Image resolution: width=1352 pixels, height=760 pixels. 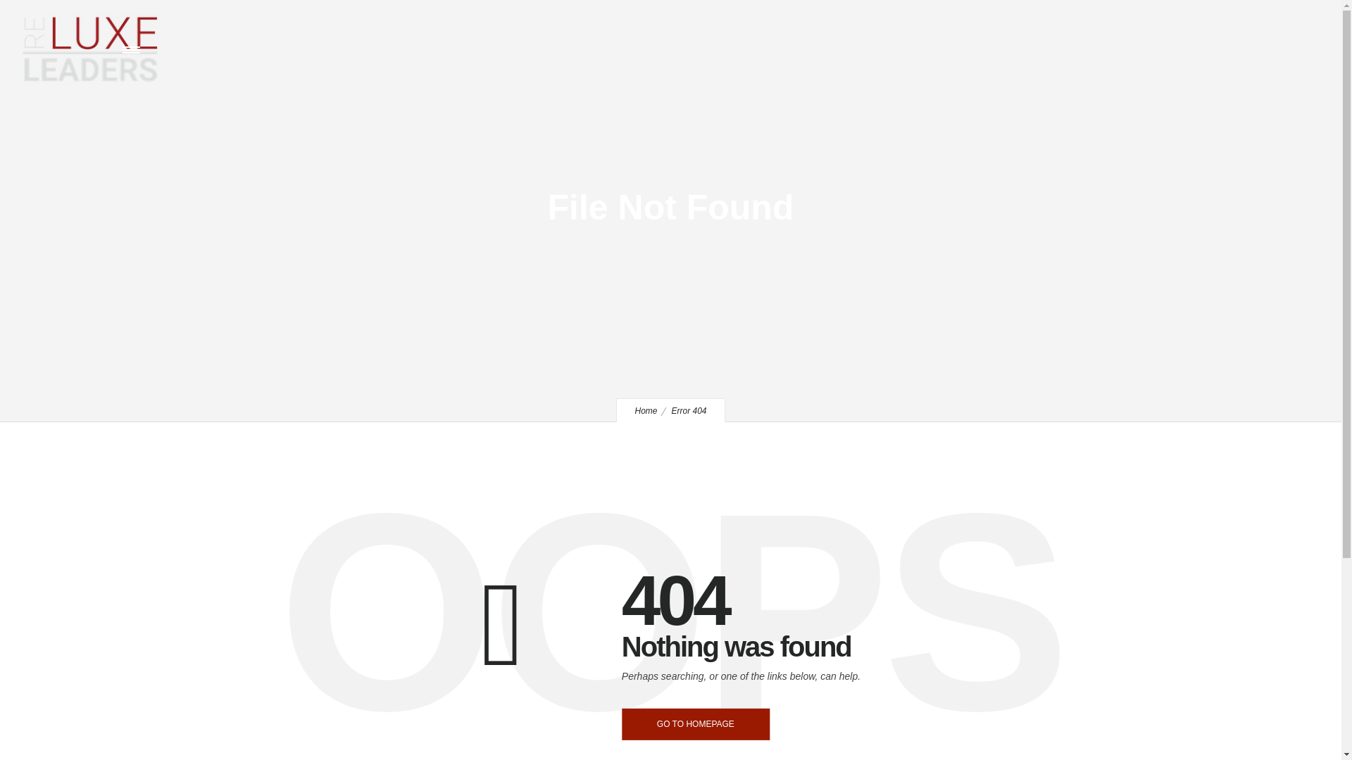 I want to click on menu, so click(x=134, y=49).